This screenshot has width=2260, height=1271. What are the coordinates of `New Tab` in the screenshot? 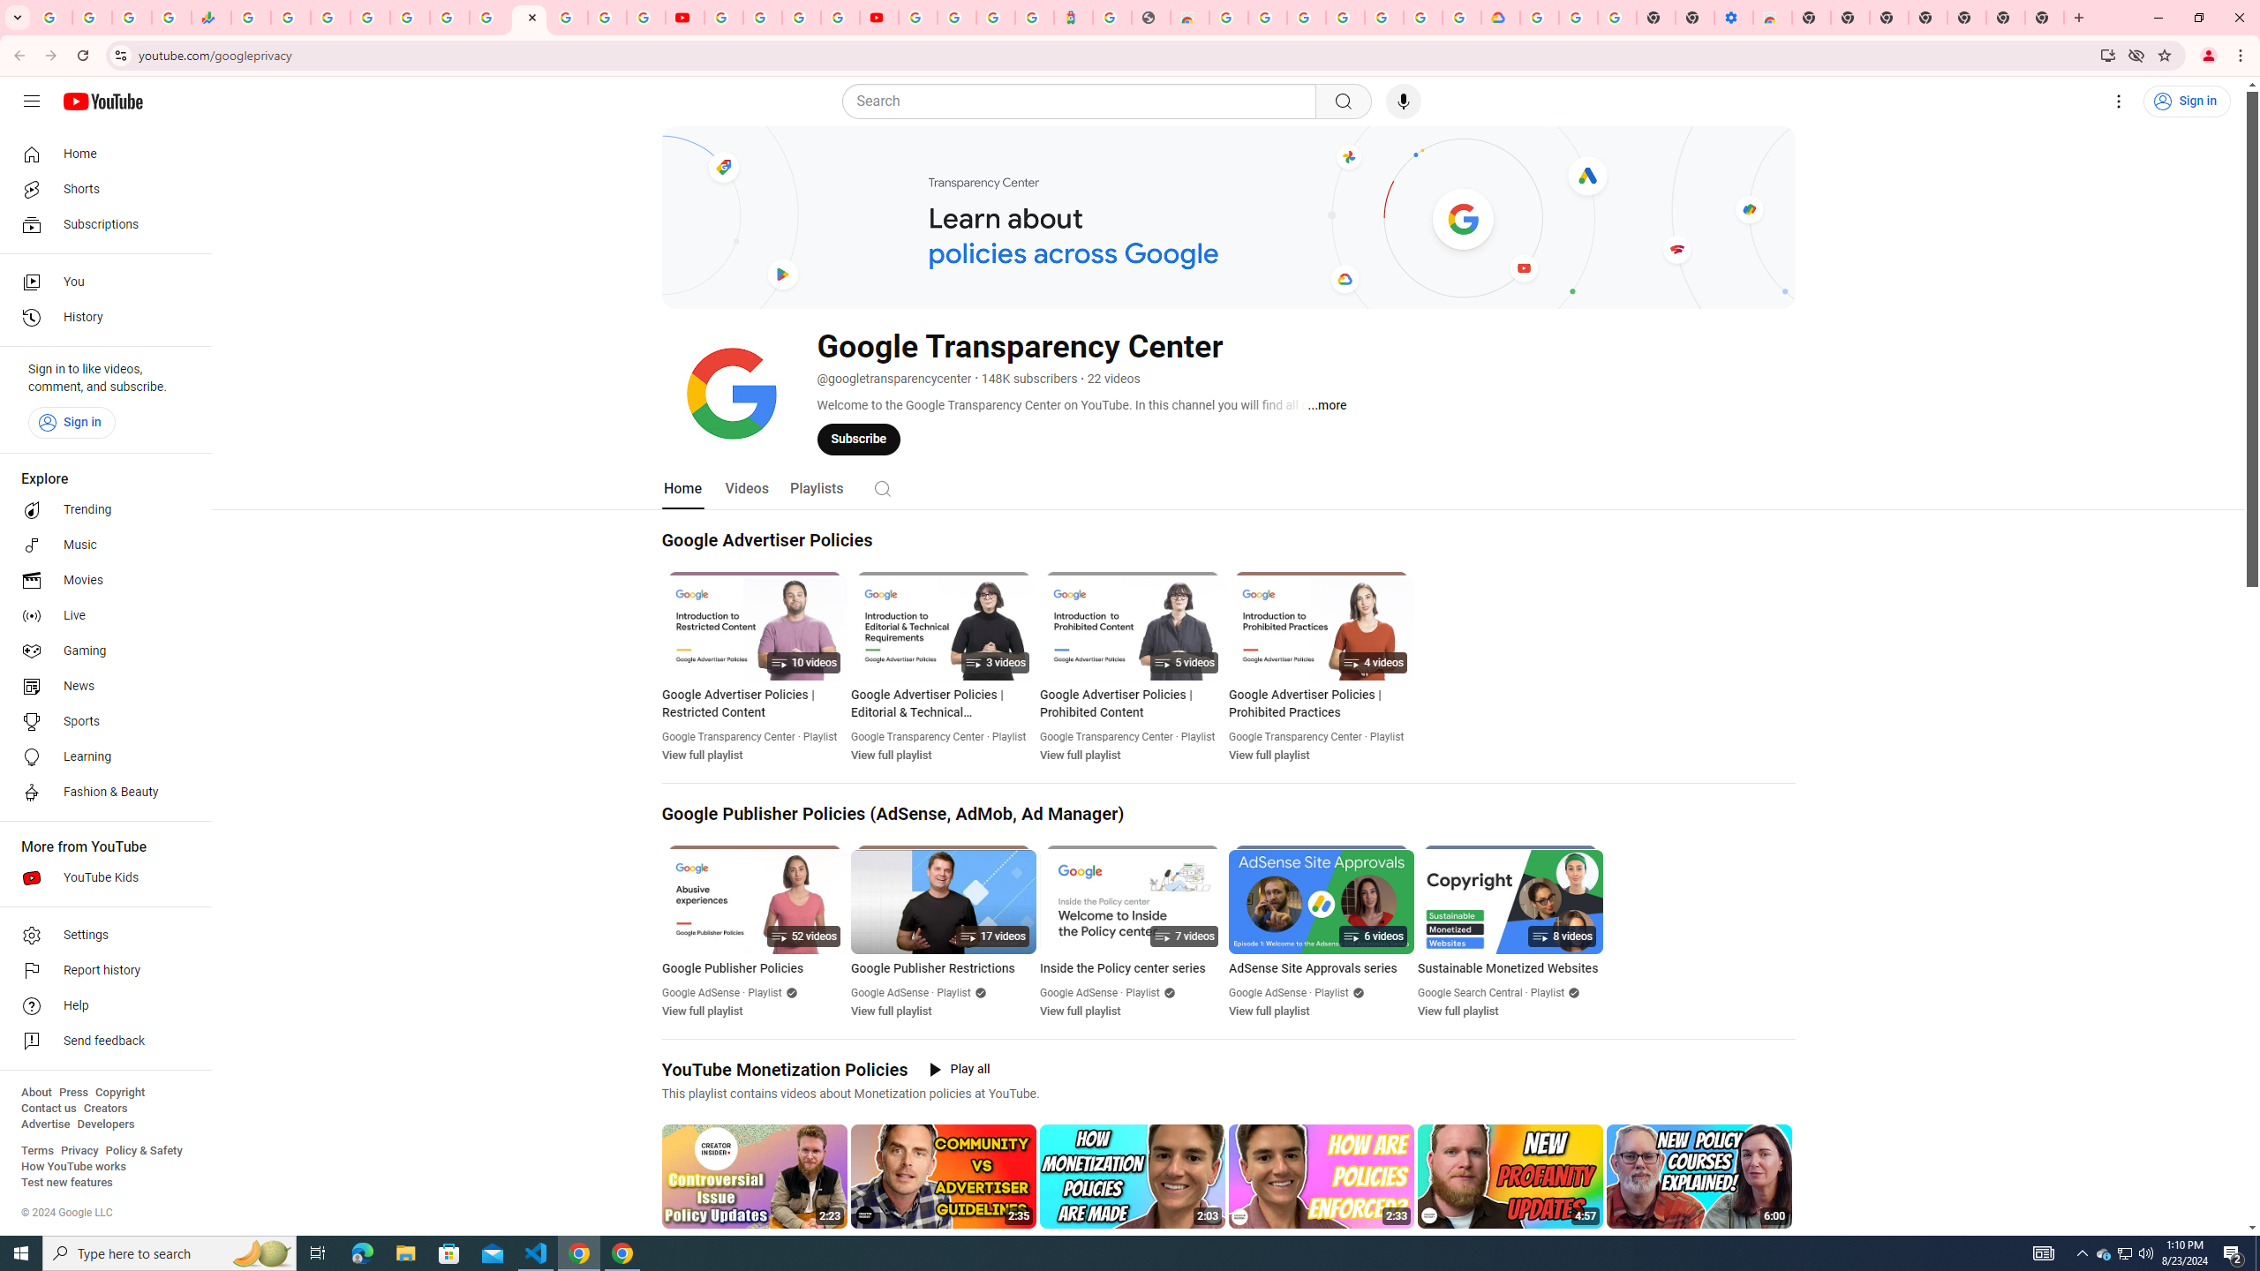 It's located at (1965, 18).